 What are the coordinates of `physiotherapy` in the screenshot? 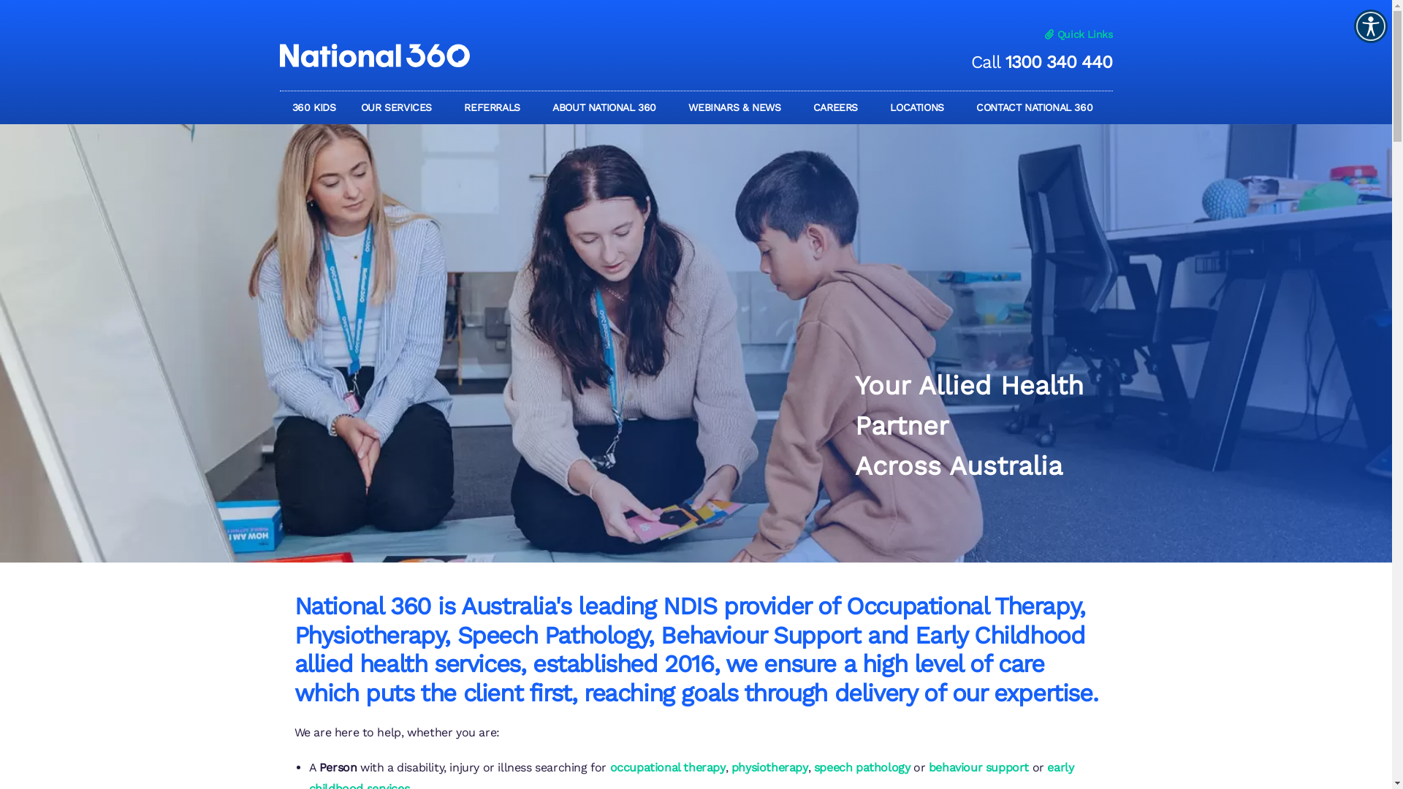 It's located at (770, 767).